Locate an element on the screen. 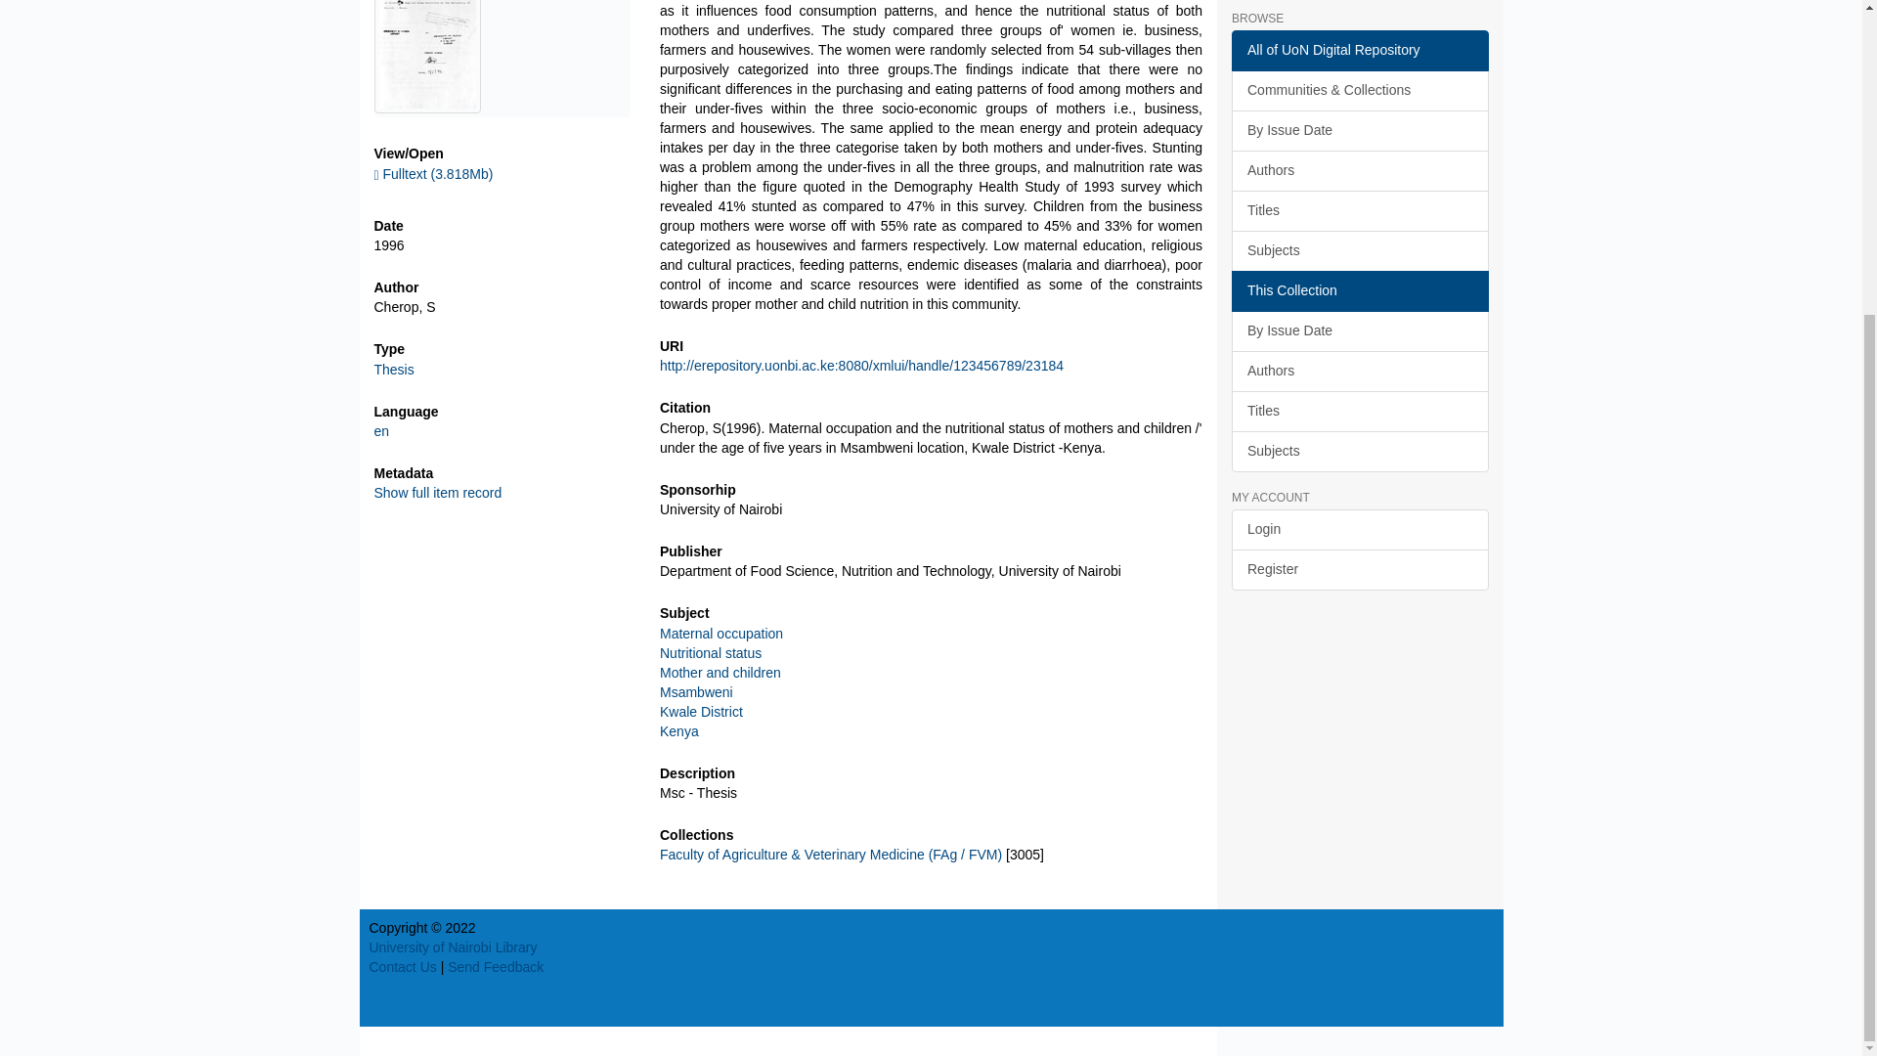 This screenshot has height=1056, width=1877. Authors is located at coordinates (1359, 170).